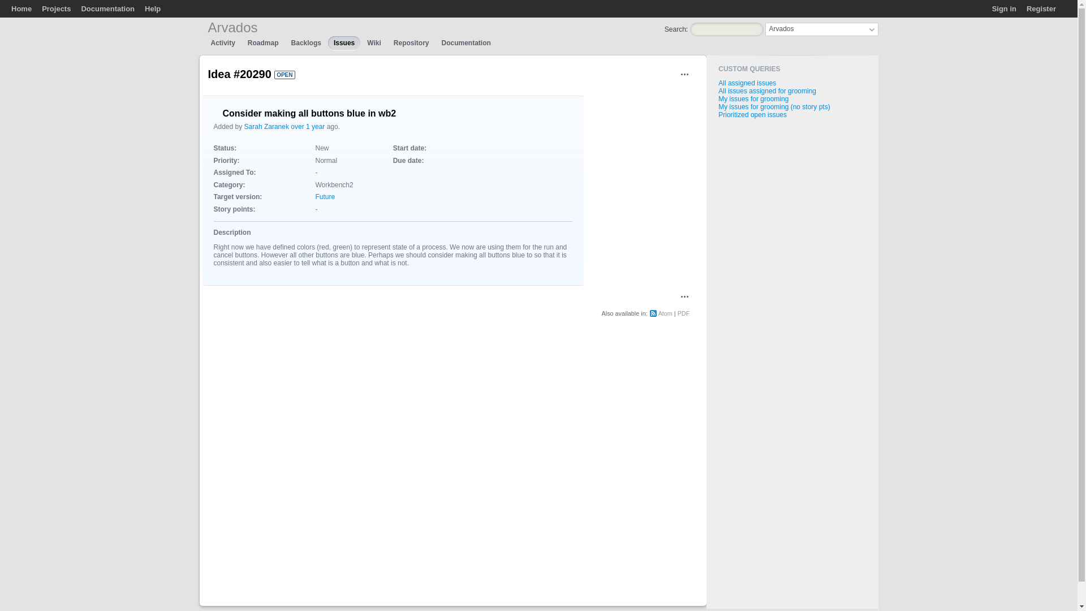  What do you see at coordinates (411, 42) in the screenshot?
I see `Repository` at bounding box center [411, 42].